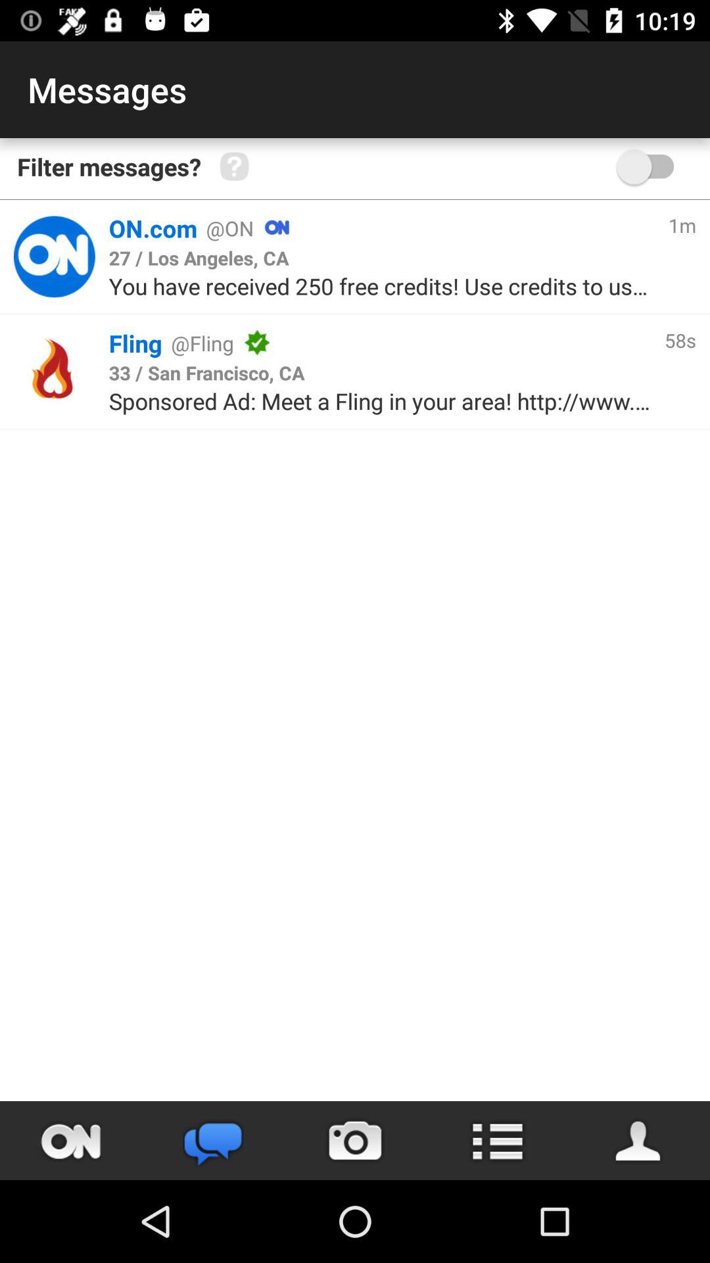 This screenshot has height=1263, width=710. I want to click on scroll until the you have received item, so click(381, 285).